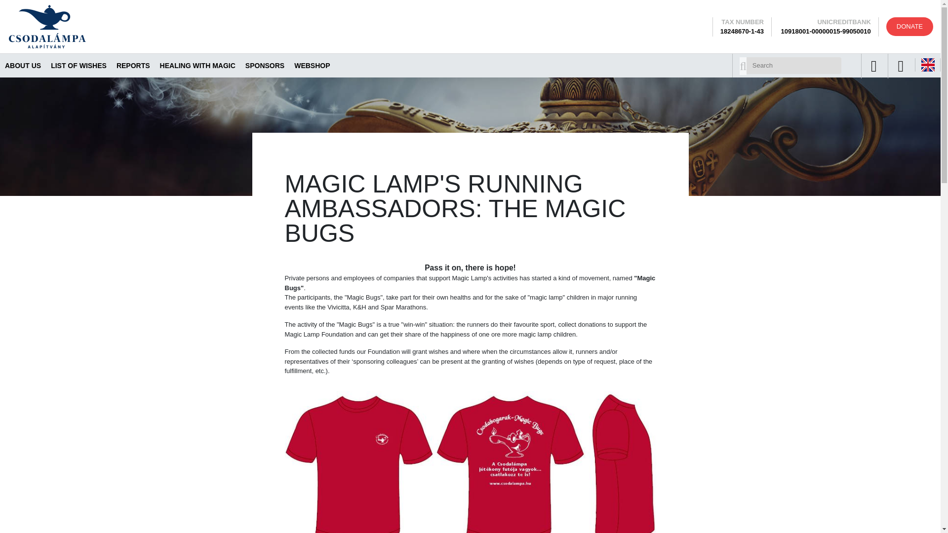 The image size is (948, 533). Describe the element at coordinates (79, 65) in the screenshot. I see `LIST OF WISHES` at that location.